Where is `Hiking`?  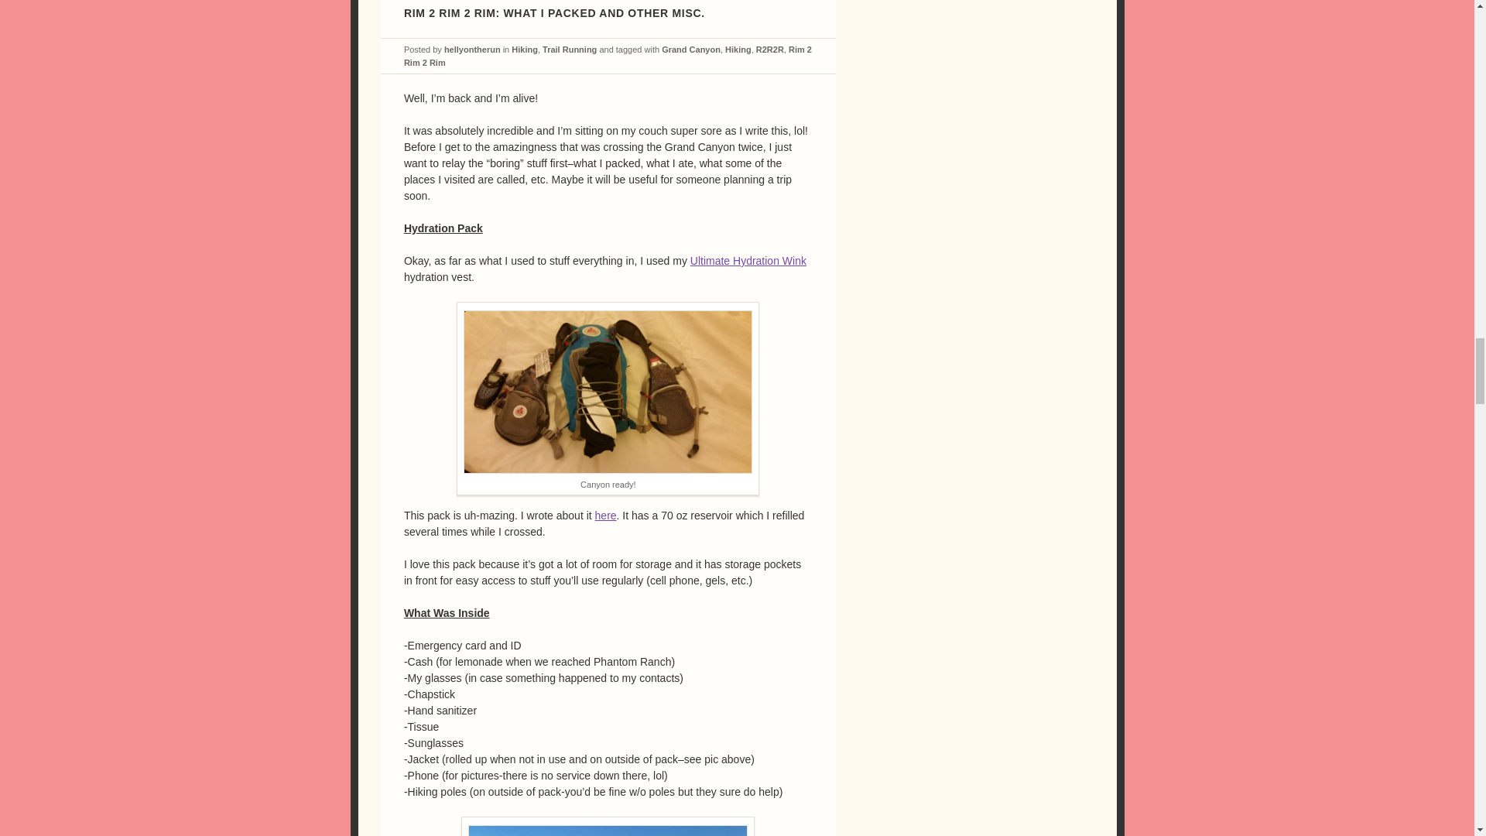 Hiking is located at coordinates (738, 50).